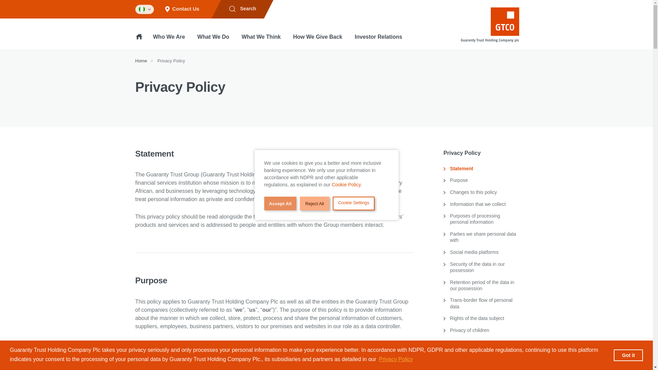 The width and height of the screenshot is (658, 370). What do you see at coordinates (261, 41) in the screenshot?
I see `What We Think` at bounding box center [261, 41].